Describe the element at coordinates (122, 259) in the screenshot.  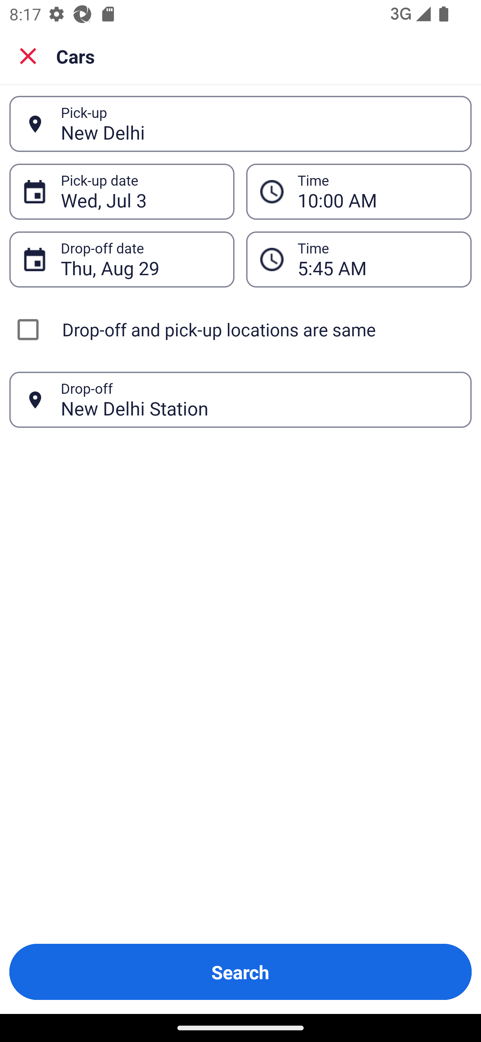
I see `Thu, Aug 29 Drop-off date` at that location.